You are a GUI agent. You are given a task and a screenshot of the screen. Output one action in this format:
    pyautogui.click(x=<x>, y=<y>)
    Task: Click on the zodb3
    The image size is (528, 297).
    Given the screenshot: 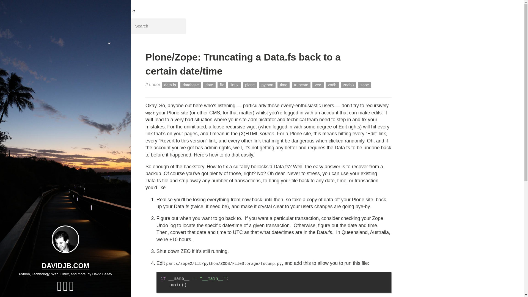 What is the action you would take?
    pyautogui.click(x=348, y=85)
    